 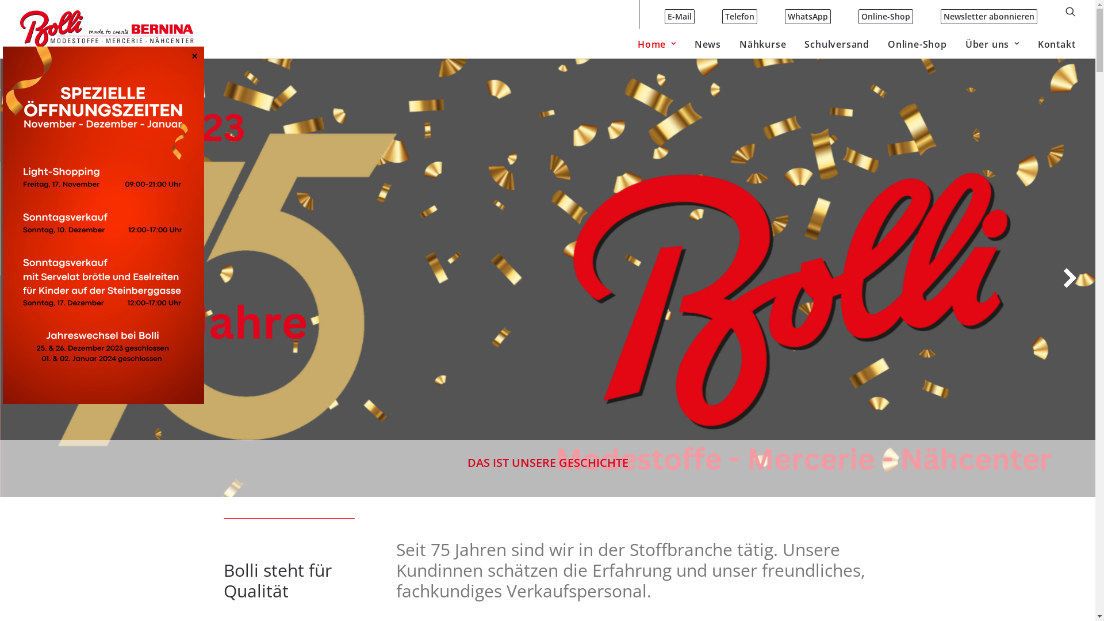 I want to click on Online-Shop, so click(x=918, y=44).